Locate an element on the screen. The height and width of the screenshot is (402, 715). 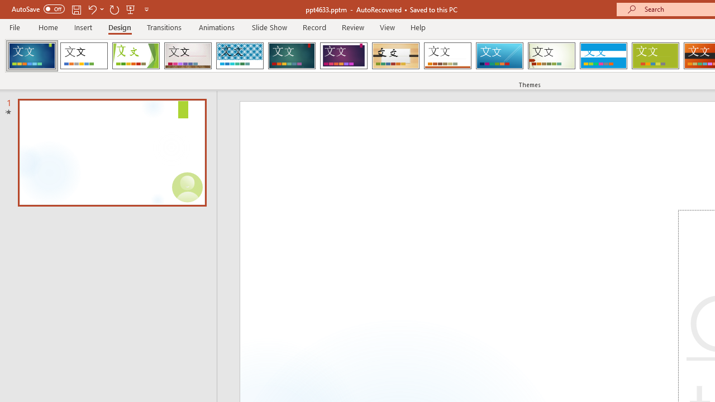
Organic Loading Preview... is located at coordinates (395, 56).